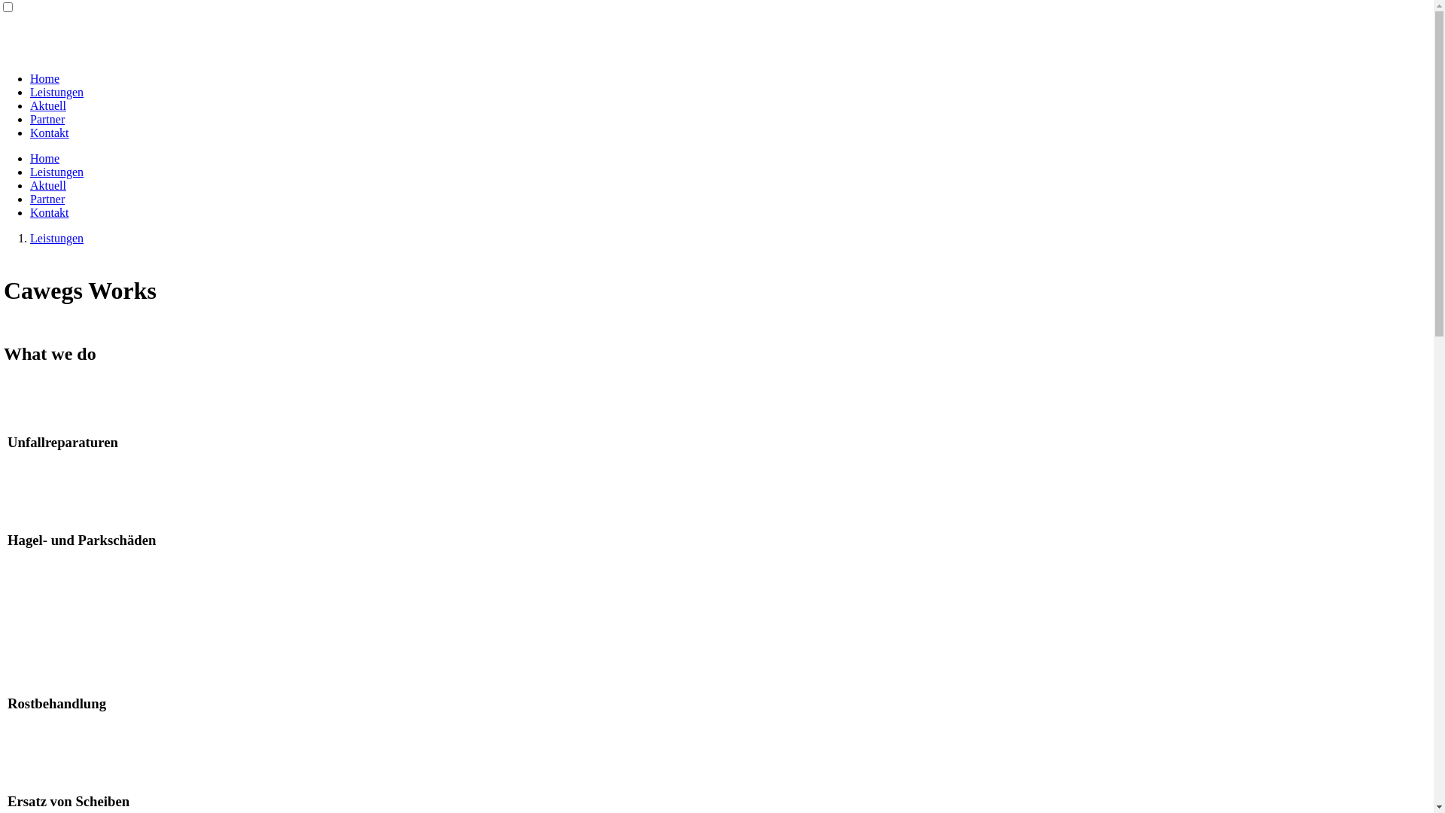  What do you see at coordinates (57, 172) in the screenshot?
I see `Leistungen` at bounding box center [57, 172].